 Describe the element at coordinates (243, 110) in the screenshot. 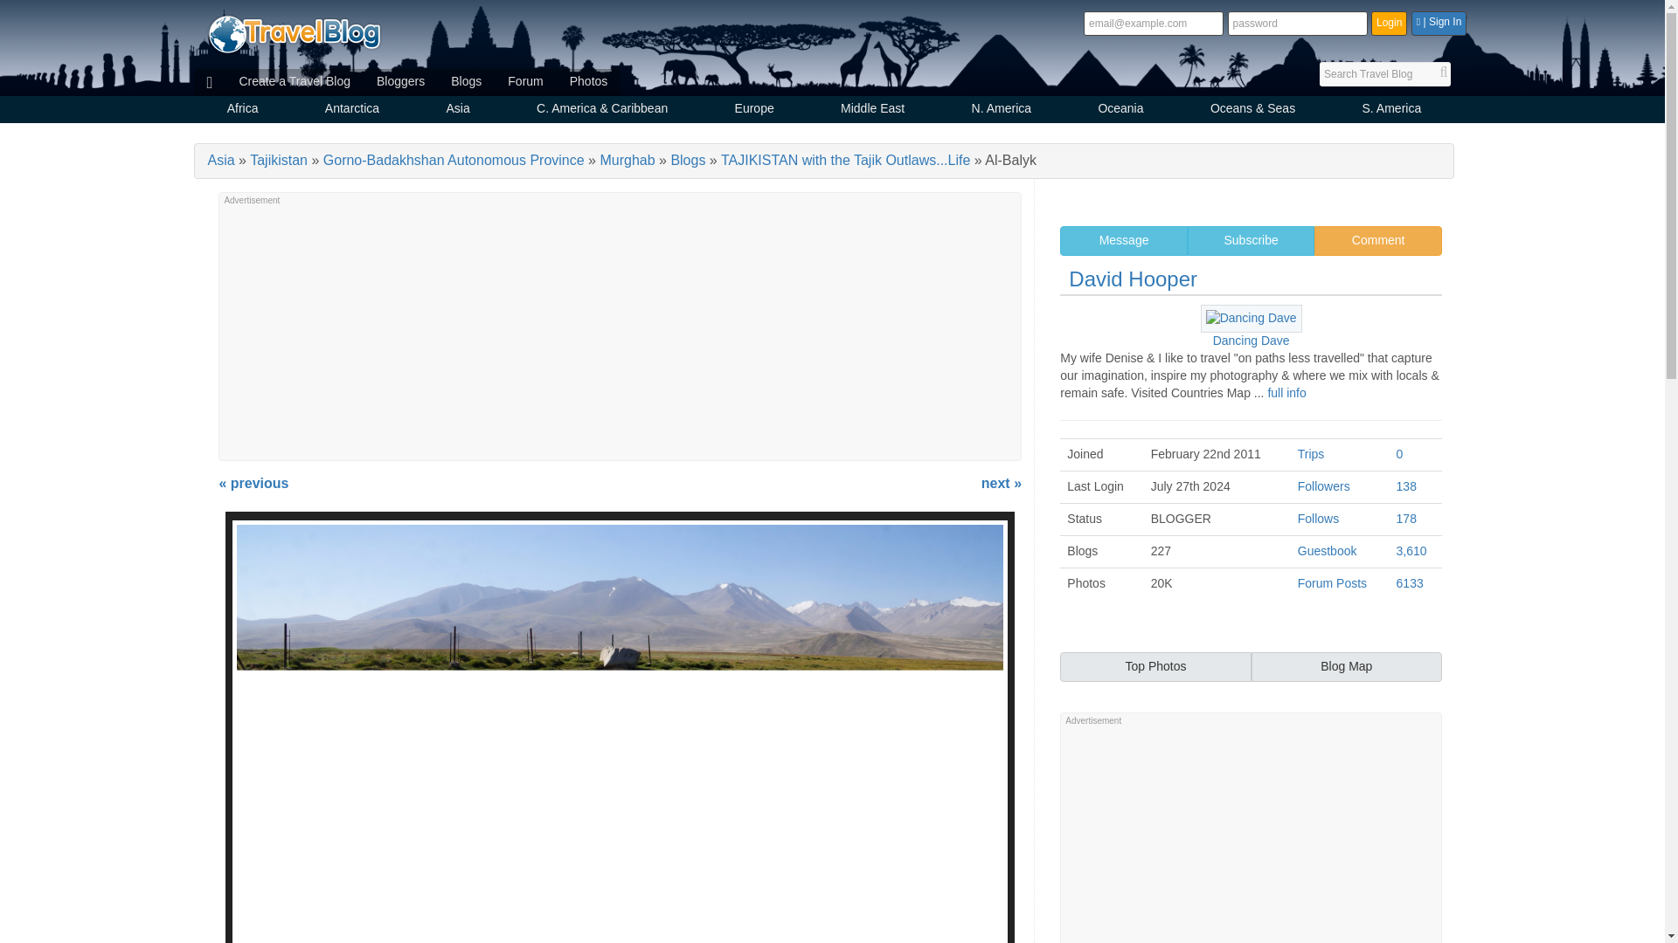

I see `Africa` at that location.